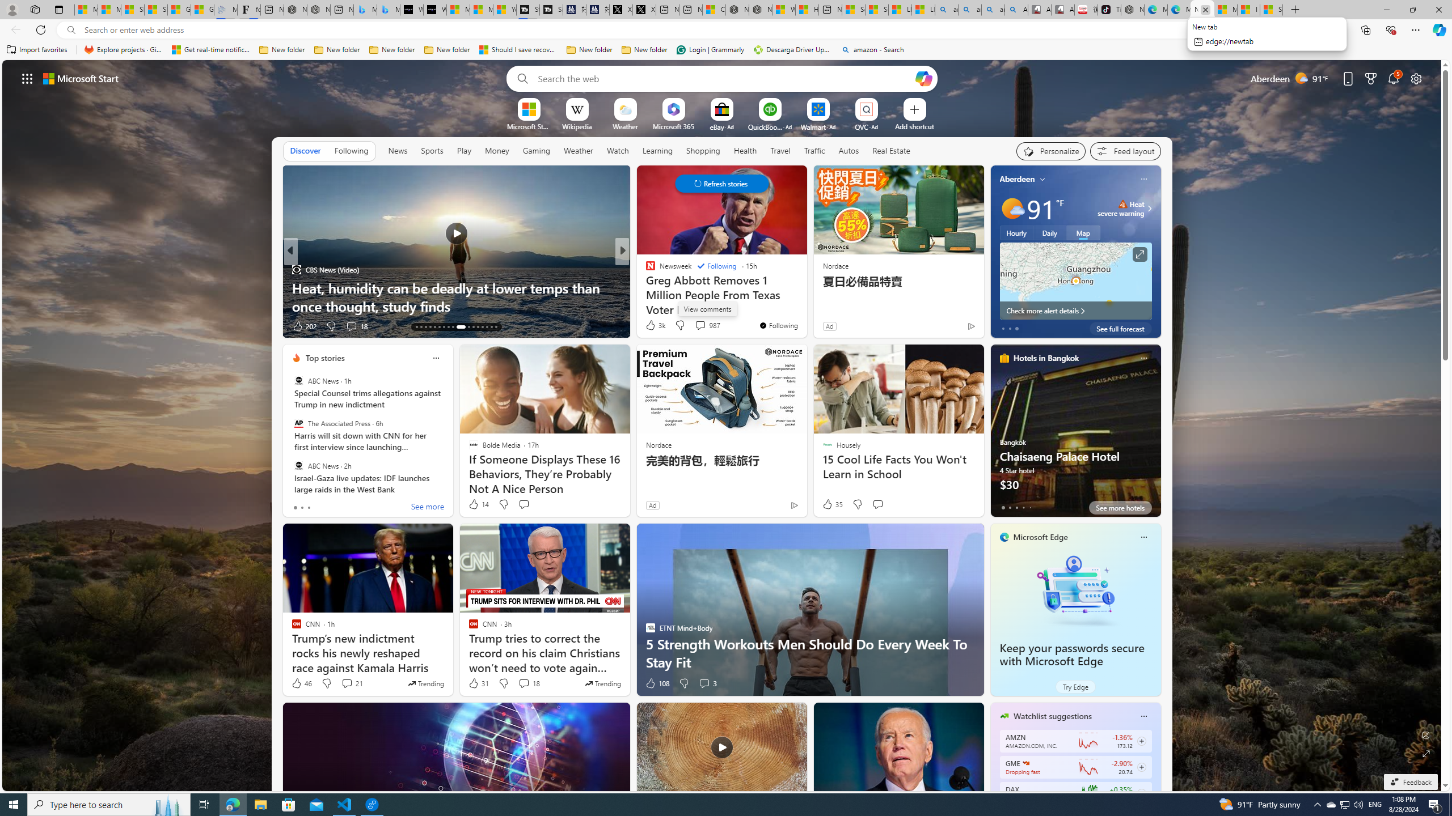  Describe the element at coordinates (319, 10) in the screenshot. I see `Nordace - #1 Japanese Best-Seller - Siena Smart Backpack` at that location.